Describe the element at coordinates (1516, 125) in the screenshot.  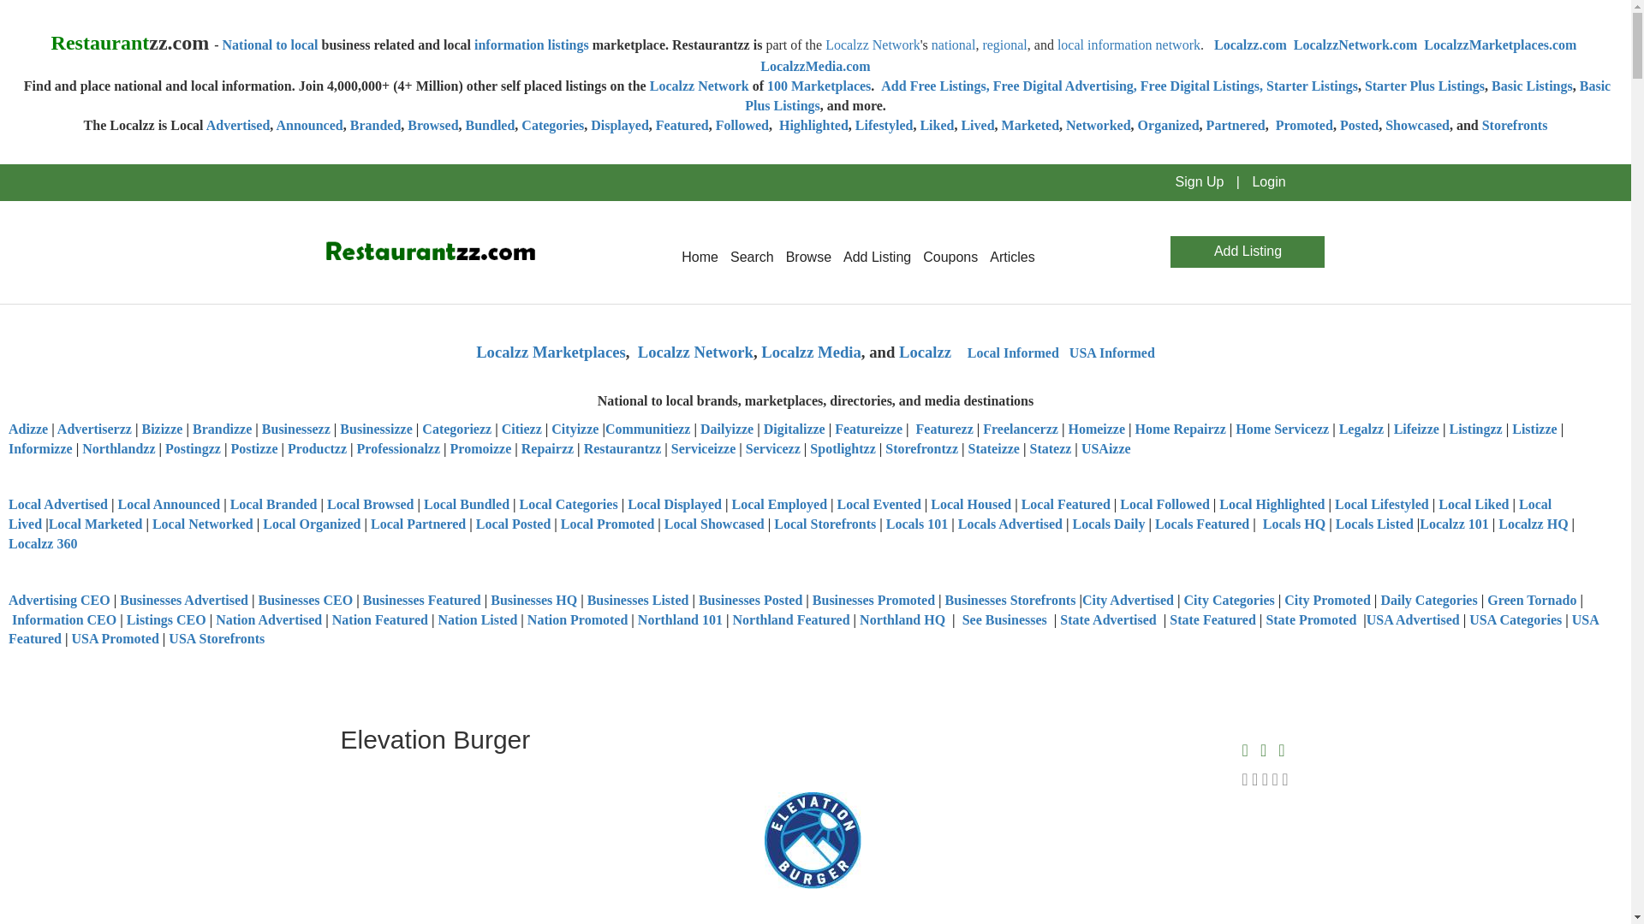
I see `Storefronts` at that location.